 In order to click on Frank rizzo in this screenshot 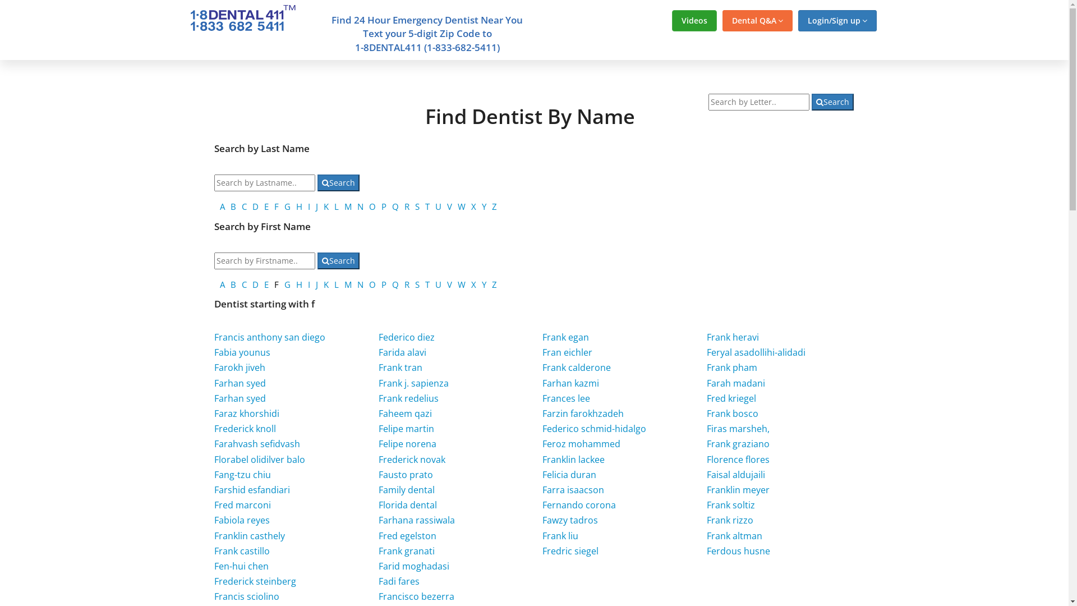, I will do `click(730, 520)`.